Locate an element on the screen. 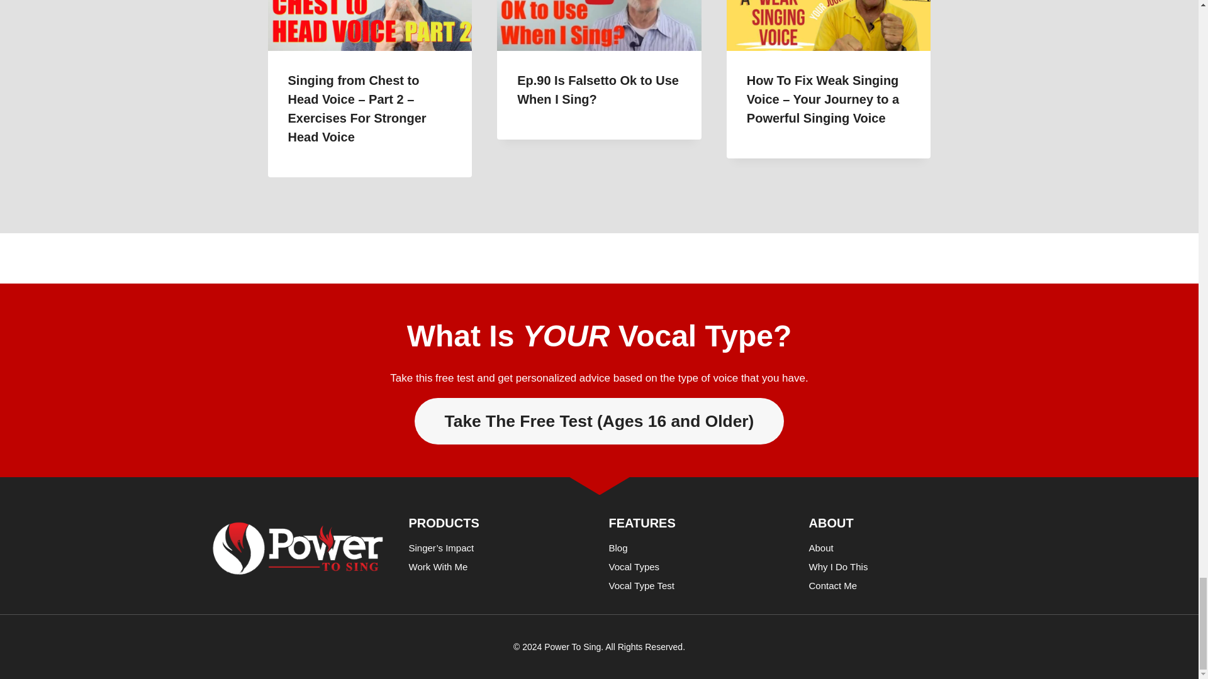  Blog is located at coordinates (699, 548).